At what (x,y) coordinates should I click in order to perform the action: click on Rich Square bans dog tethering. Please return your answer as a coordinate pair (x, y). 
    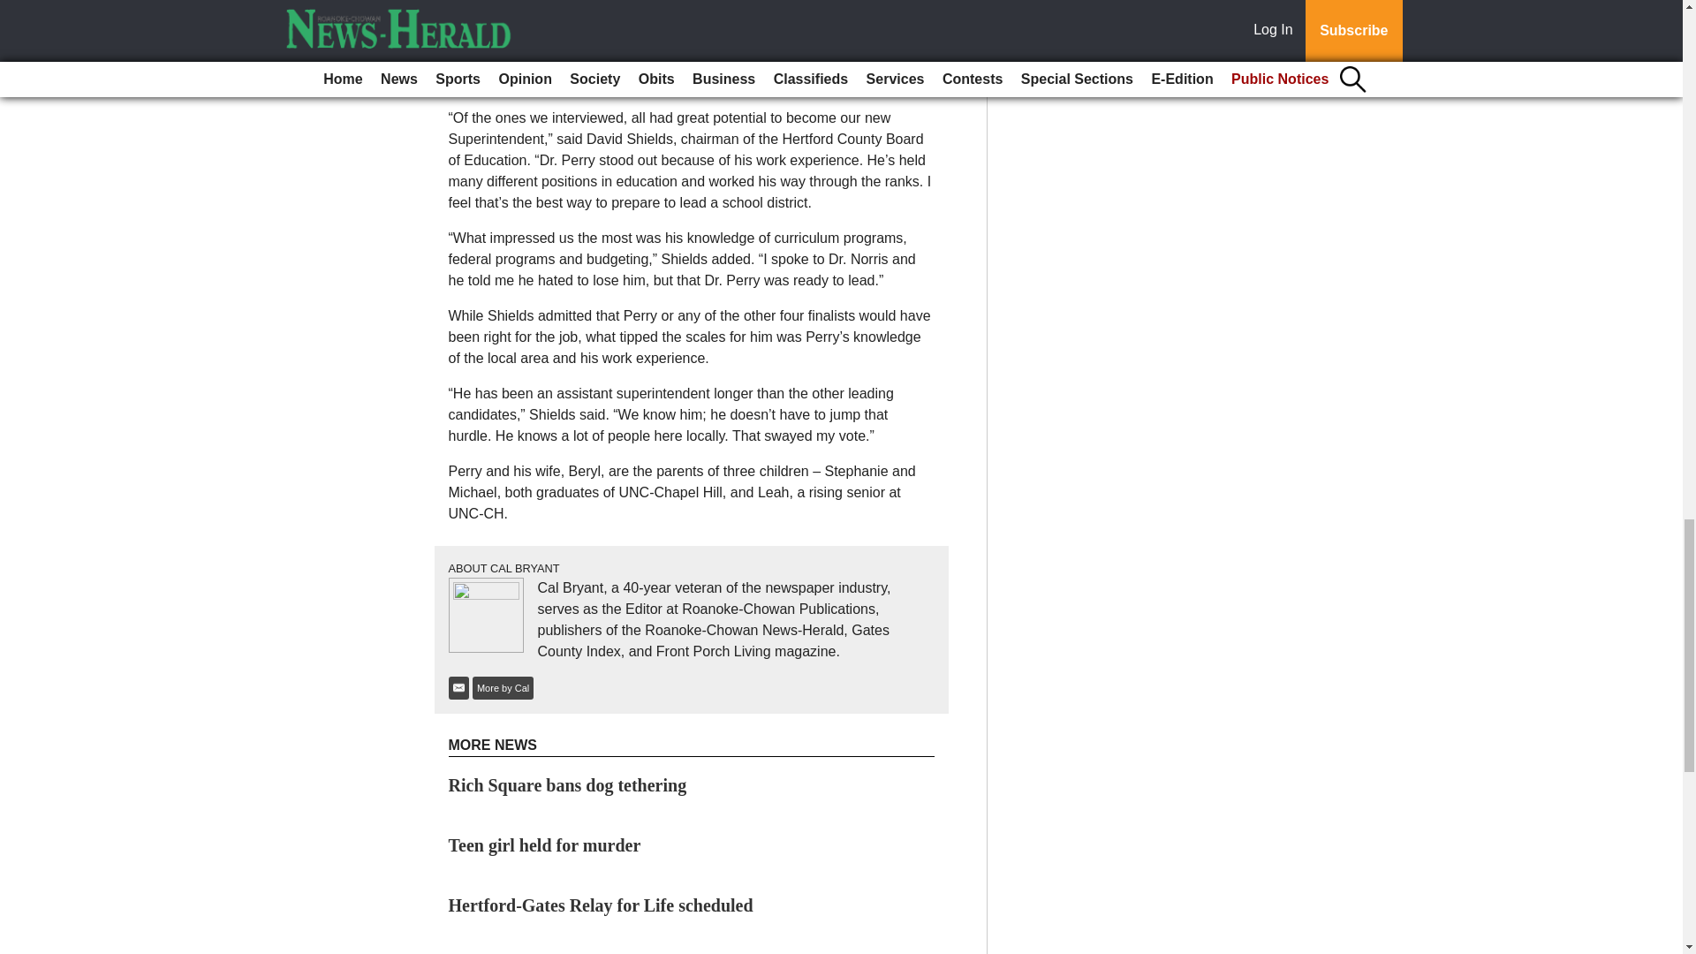
    Looking at the image, I should click on (567, 784).